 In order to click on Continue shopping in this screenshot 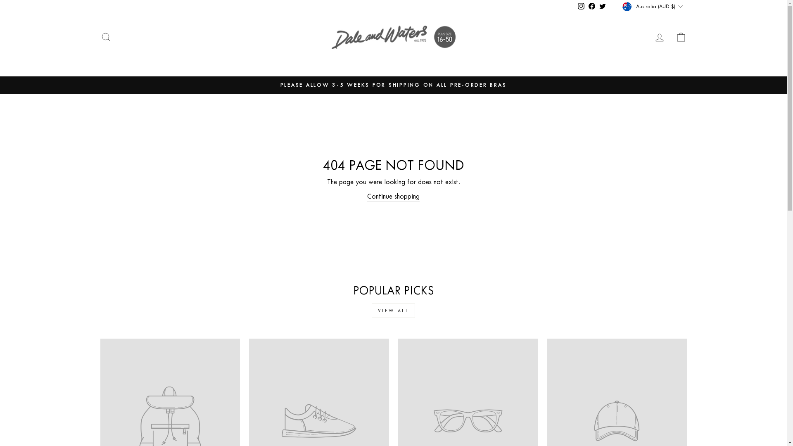, I will do `click(393, 197)`.